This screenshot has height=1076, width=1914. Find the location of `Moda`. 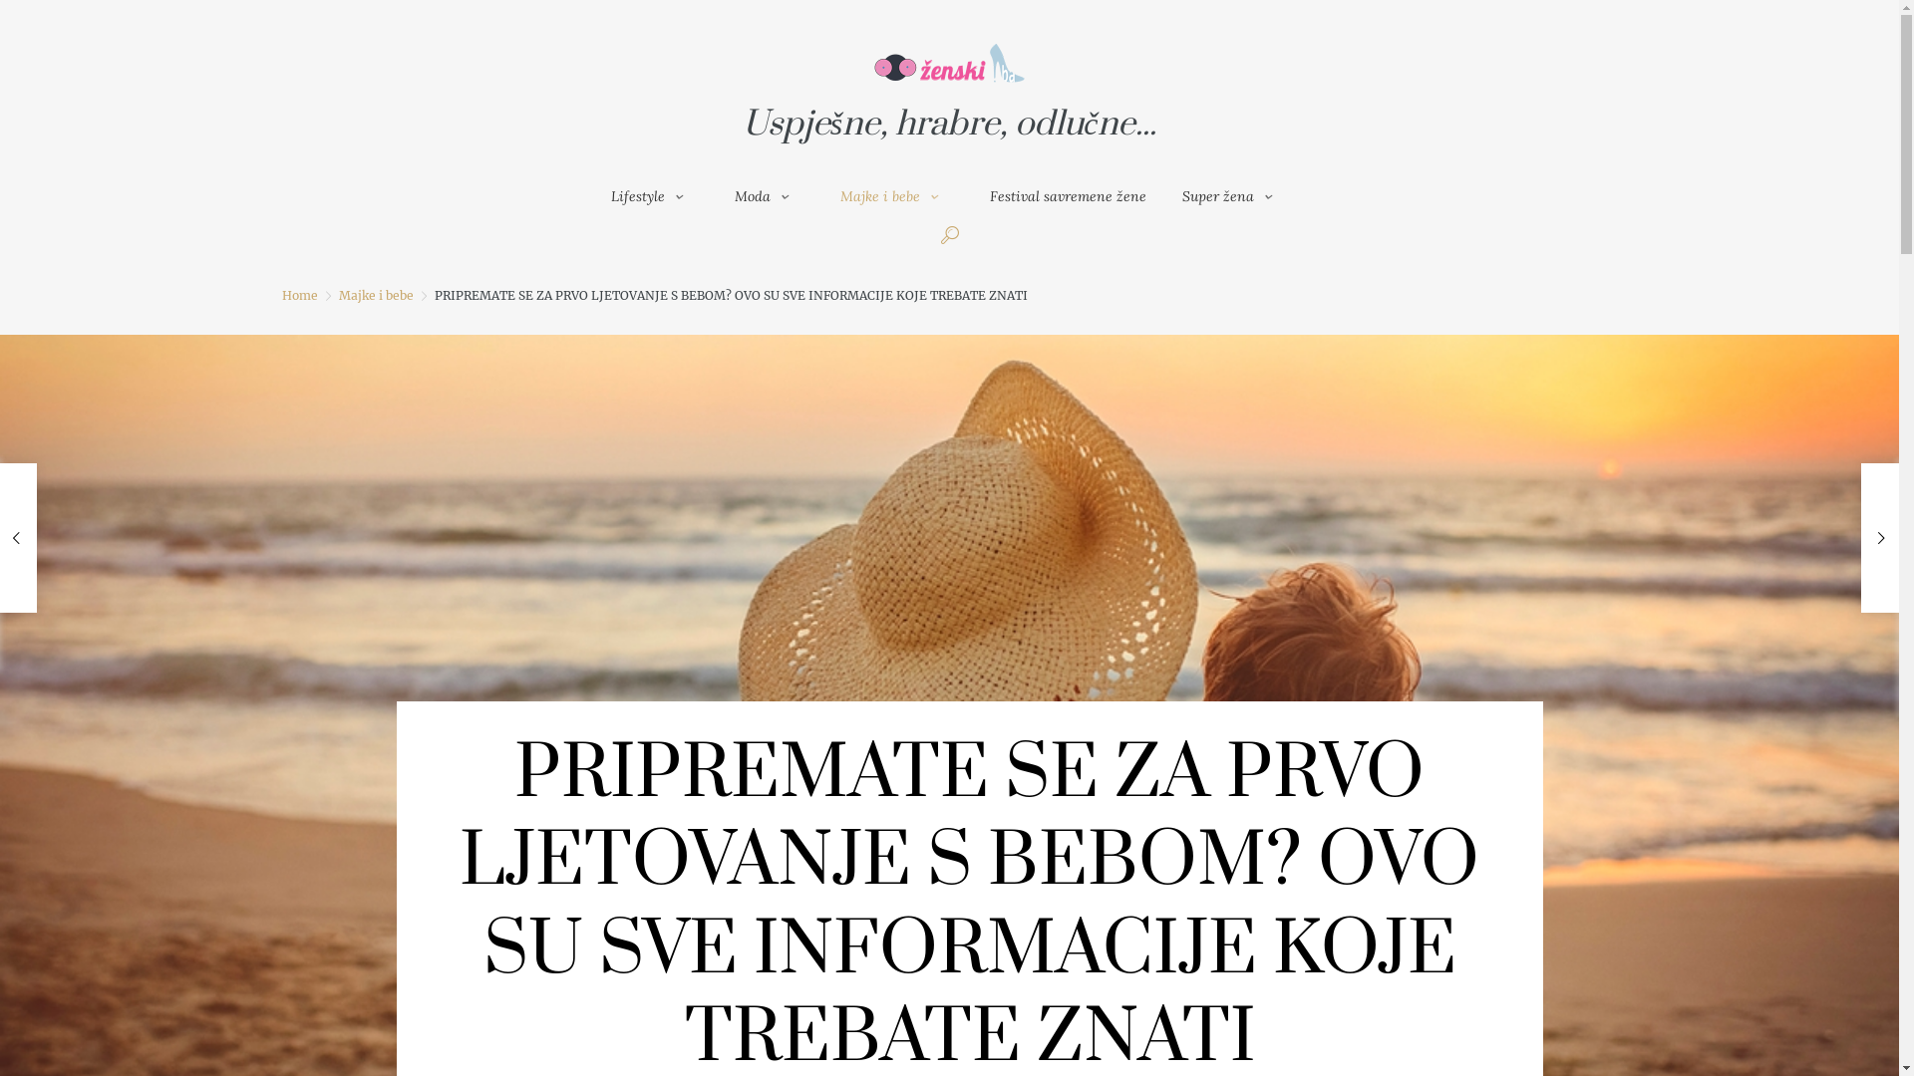

Moda is located at coordinates (770, 196).